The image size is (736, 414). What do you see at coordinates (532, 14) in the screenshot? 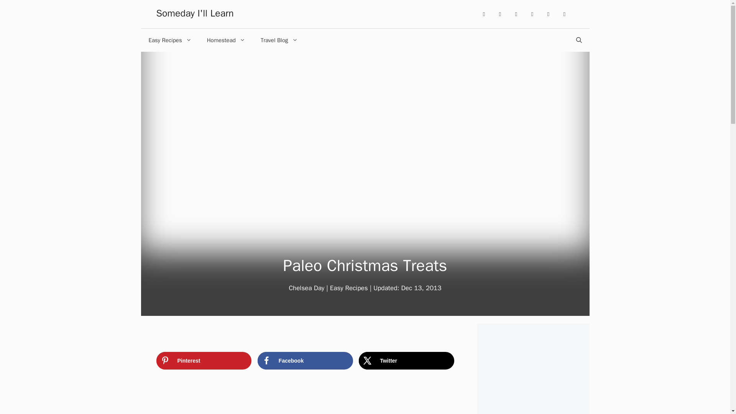
I see `Twitter` at bounding box center [532, 14].